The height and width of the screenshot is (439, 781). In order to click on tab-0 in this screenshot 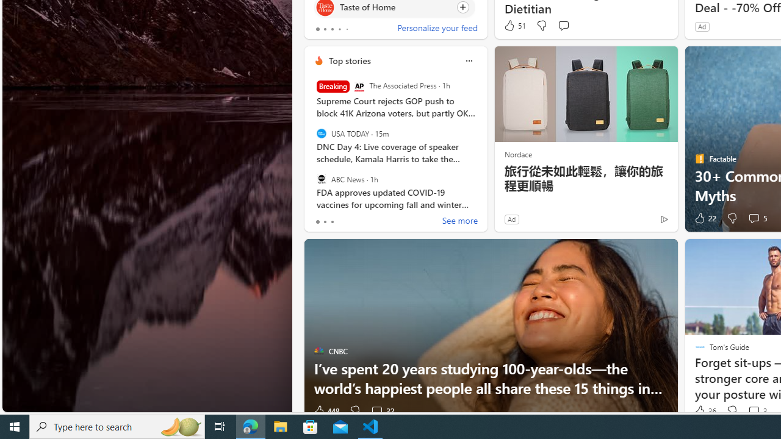, I will do `click(317, 222)`.